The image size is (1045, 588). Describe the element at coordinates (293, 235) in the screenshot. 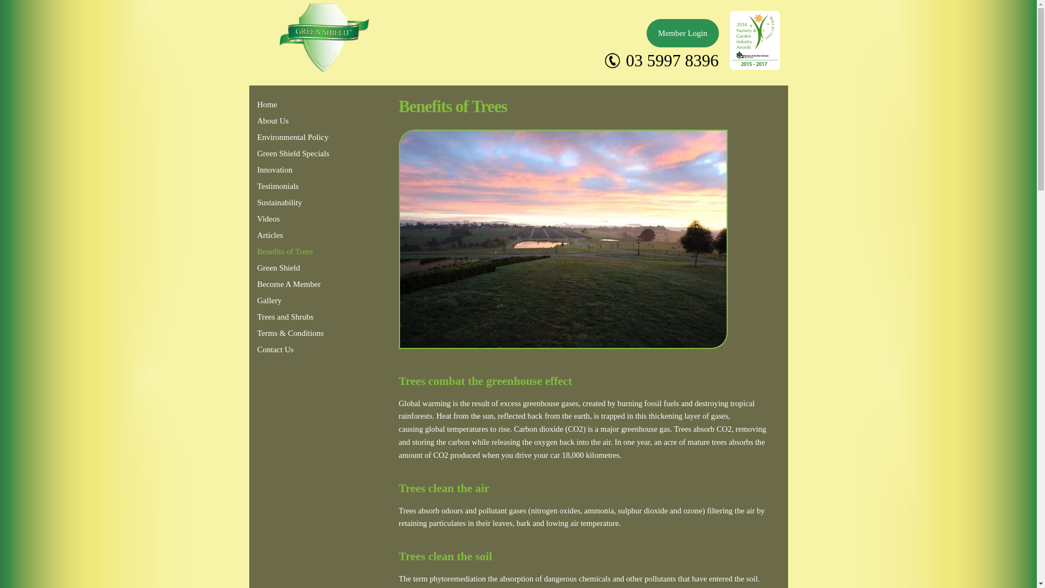

I see `Articles` at that location.